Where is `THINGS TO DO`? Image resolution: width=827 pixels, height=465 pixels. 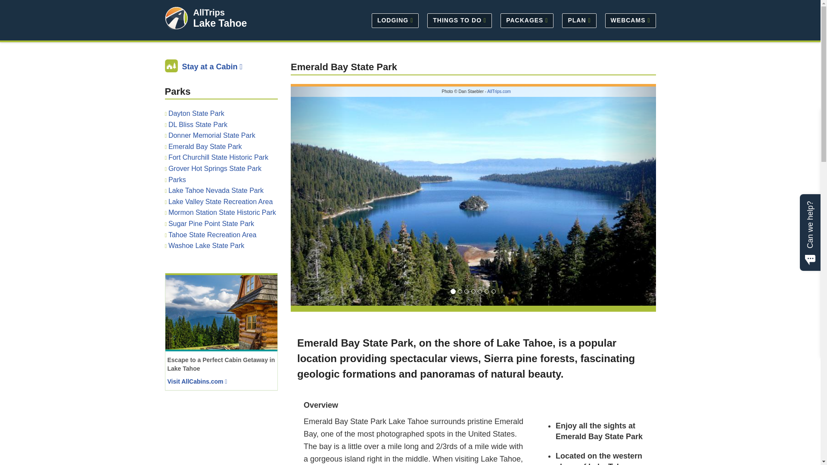 THINGS TO DO is located at coordinates (459, 20).